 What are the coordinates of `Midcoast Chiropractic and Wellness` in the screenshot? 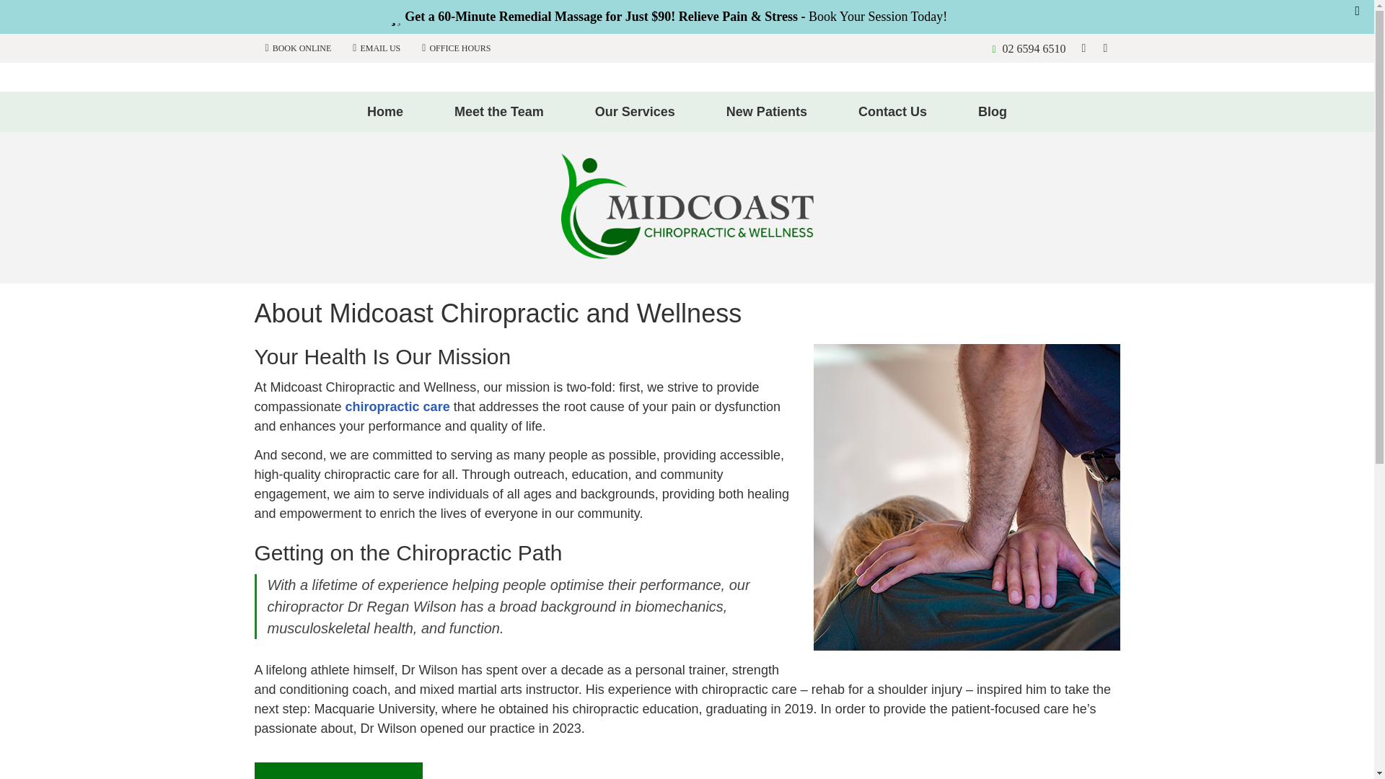 It's located at (687, 254).